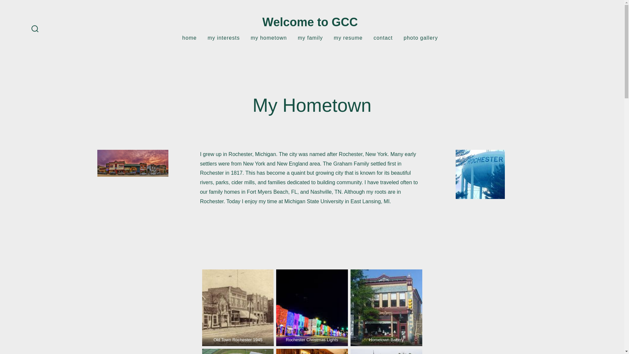  What do you see at coordinates (269, 38) in the screenshot?
I see `my hometown` at bounding box center [269, 38].